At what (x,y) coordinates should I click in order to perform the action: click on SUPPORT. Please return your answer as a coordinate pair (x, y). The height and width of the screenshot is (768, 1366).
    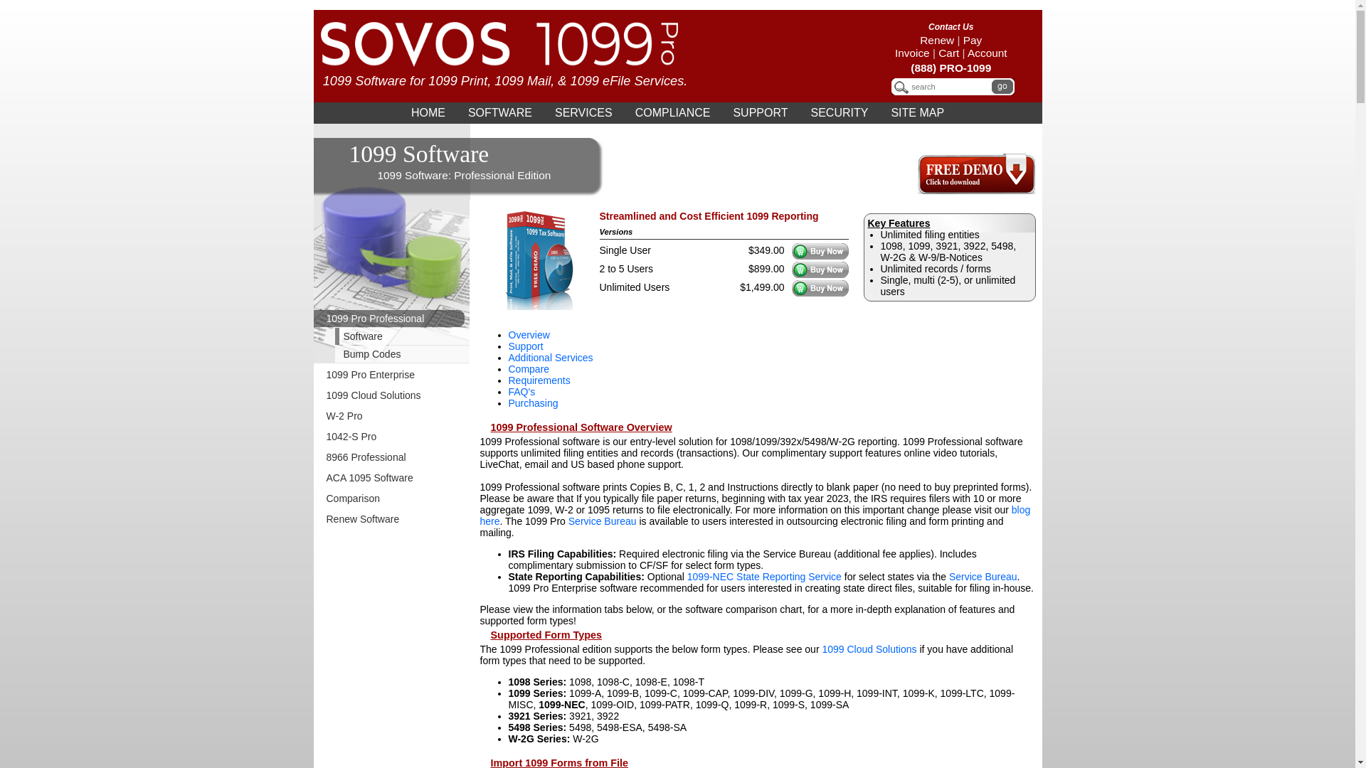
    Looking at the image, I should click on (760, 113).